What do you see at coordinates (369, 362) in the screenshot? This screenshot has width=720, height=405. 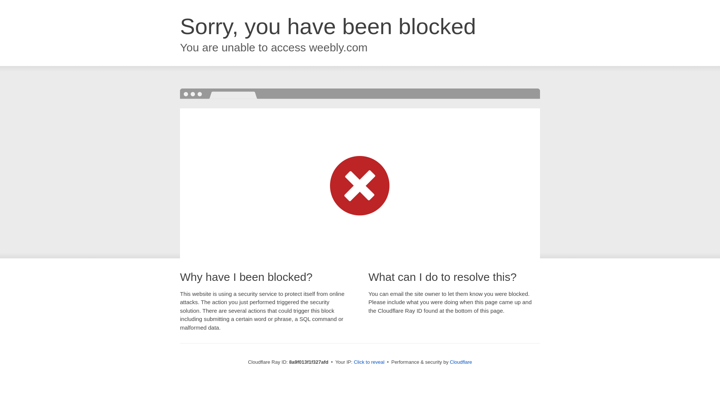 I see `Click to reveal` at bounding box center [369, 362].